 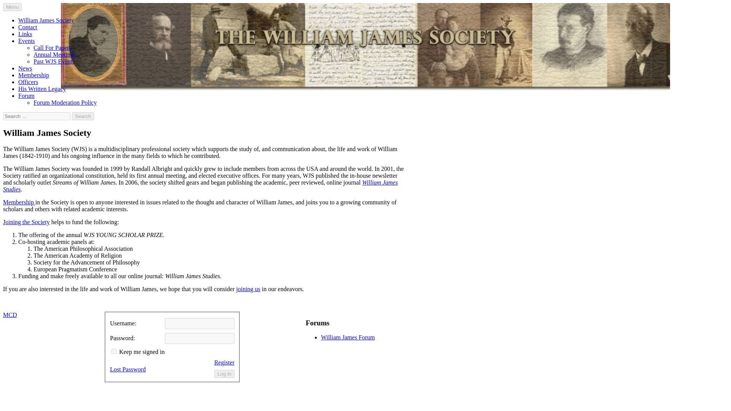 I want to click on forever, so click(x=114, y=351).